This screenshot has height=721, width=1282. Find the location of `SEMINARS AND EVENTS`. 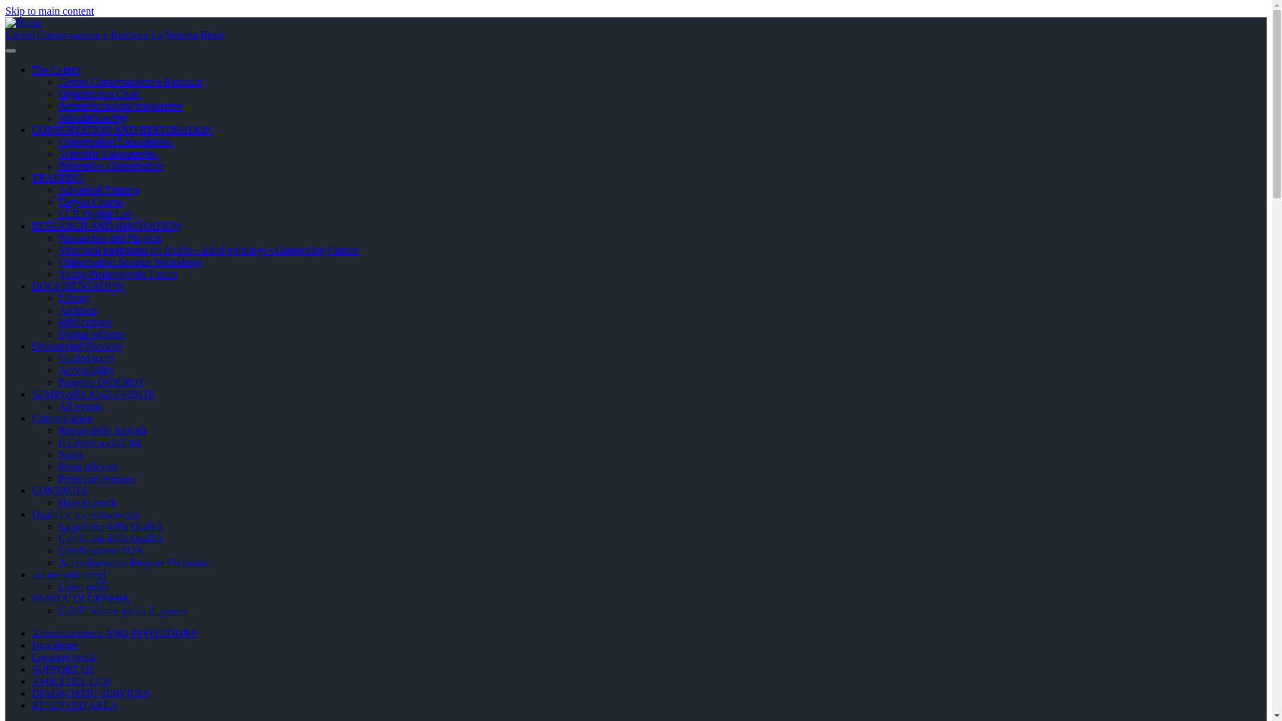

SEMINARS AND EVENTS is located at coordinates (93, 394).